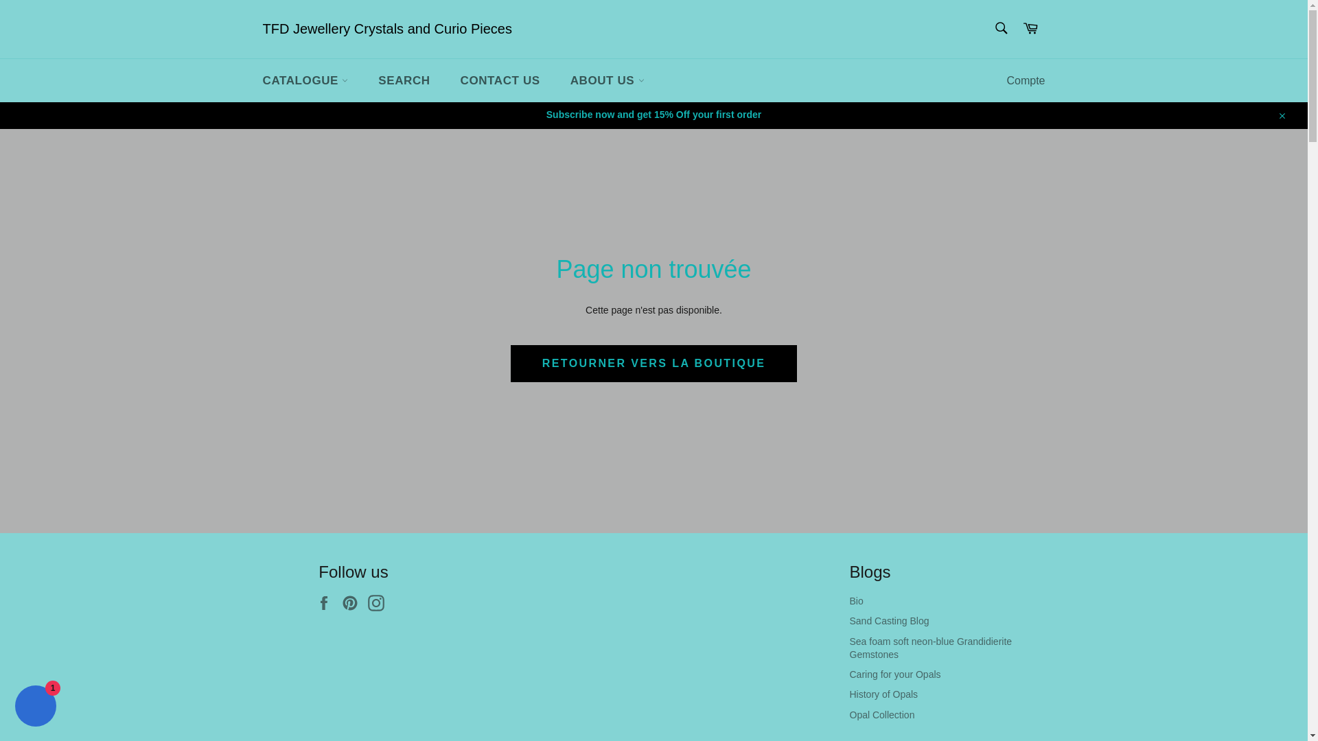  I want to click on ABOUT US, so click(607, 81).